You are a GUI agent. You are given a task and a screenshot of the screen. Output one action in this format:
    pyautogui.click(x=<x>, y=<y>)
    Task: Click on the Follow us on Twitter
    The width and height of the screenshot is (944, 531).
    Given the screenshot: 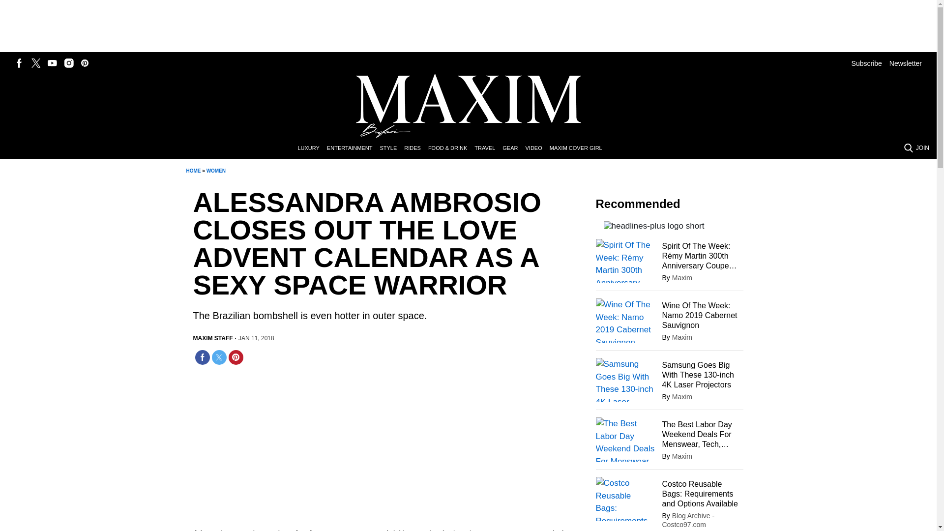 What is the action you would take?
    pyautogui.click(x=35, y=63)
    